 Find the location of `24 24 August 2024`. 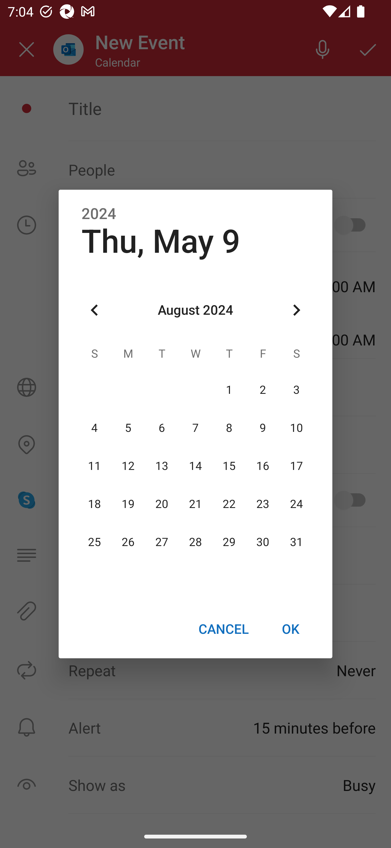

24 24 August 2024 is located at coordinates (296, 504).